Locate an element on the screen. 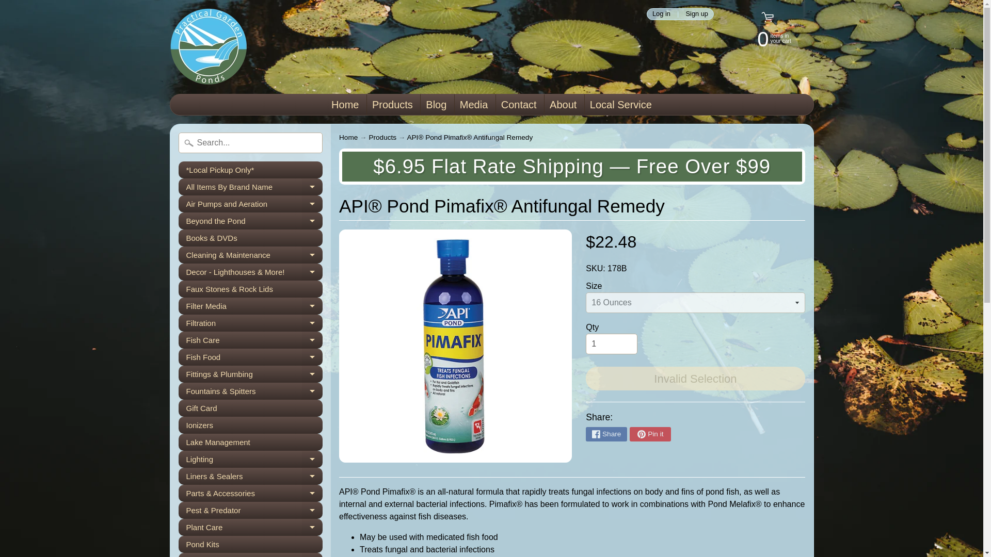  Back to the home page is located at coordinates (250, 187).